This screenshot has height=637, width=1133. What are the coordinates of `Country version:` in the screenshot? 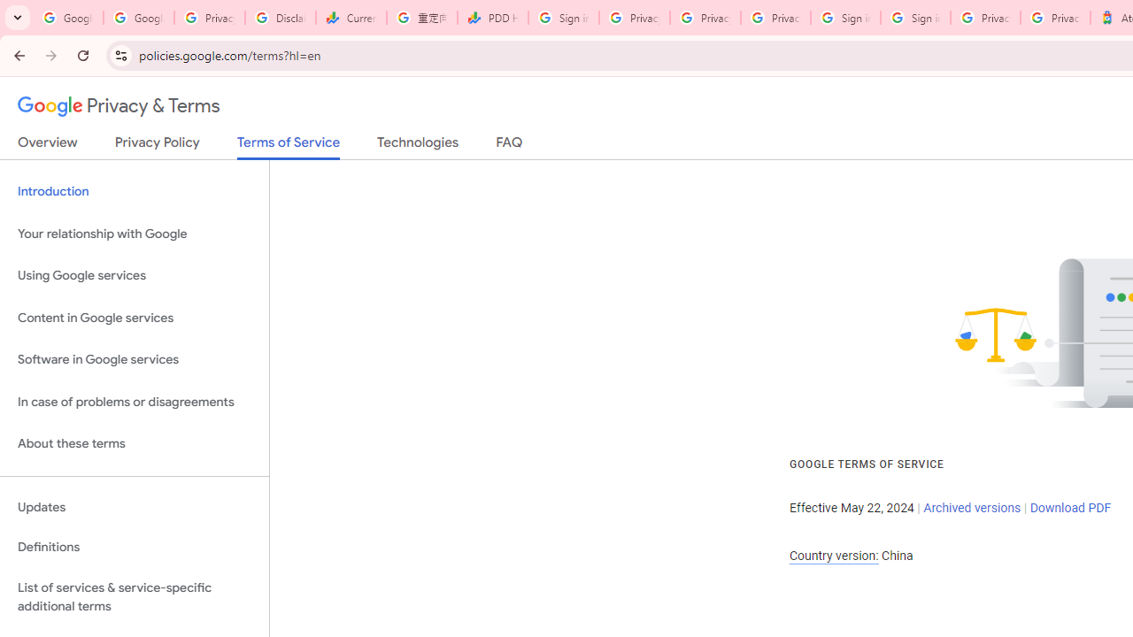 It's located at (834, 556).